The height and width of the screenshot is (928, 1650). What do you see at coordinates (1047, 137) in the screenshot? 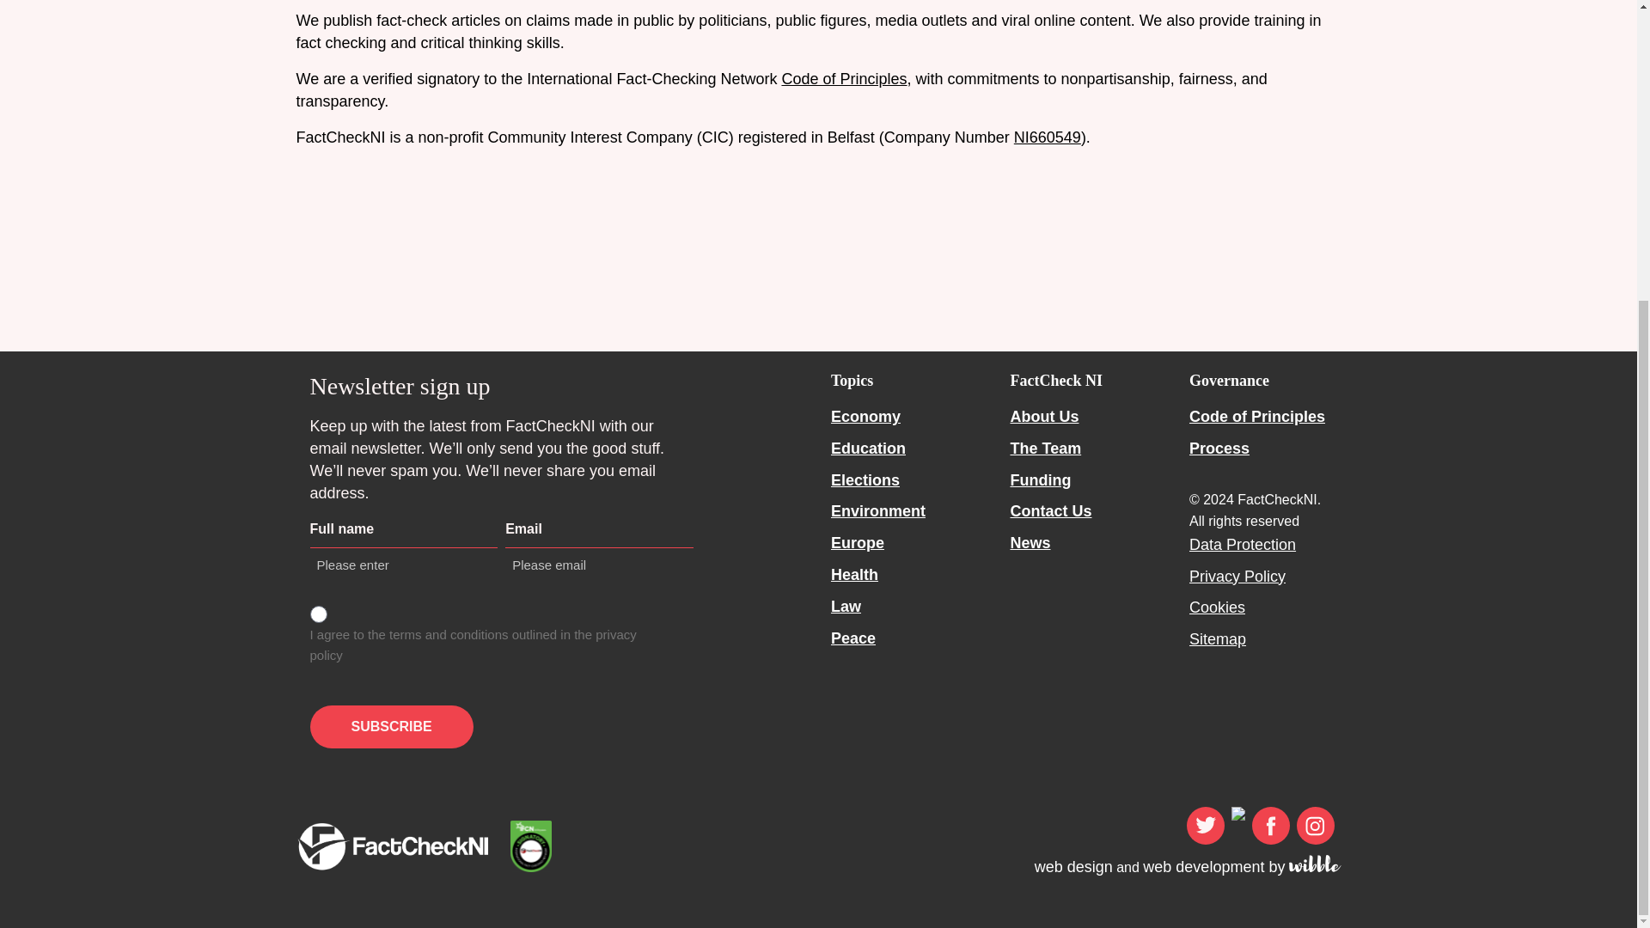
I see `NI660549` at bounding box center [1047, 137].